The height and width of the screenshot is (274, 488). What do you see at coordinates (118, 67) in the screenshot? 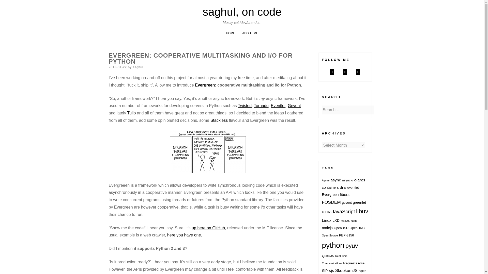
I see `2013-04-22` at bounding box center [118, 67].